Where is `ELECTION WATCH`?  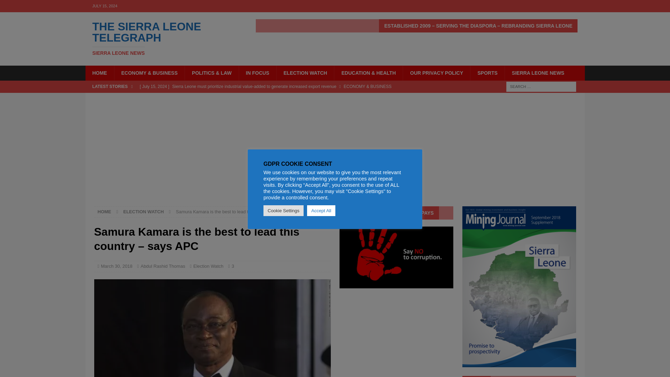
ELECTION WATCH is located at coordinates (143, 212).